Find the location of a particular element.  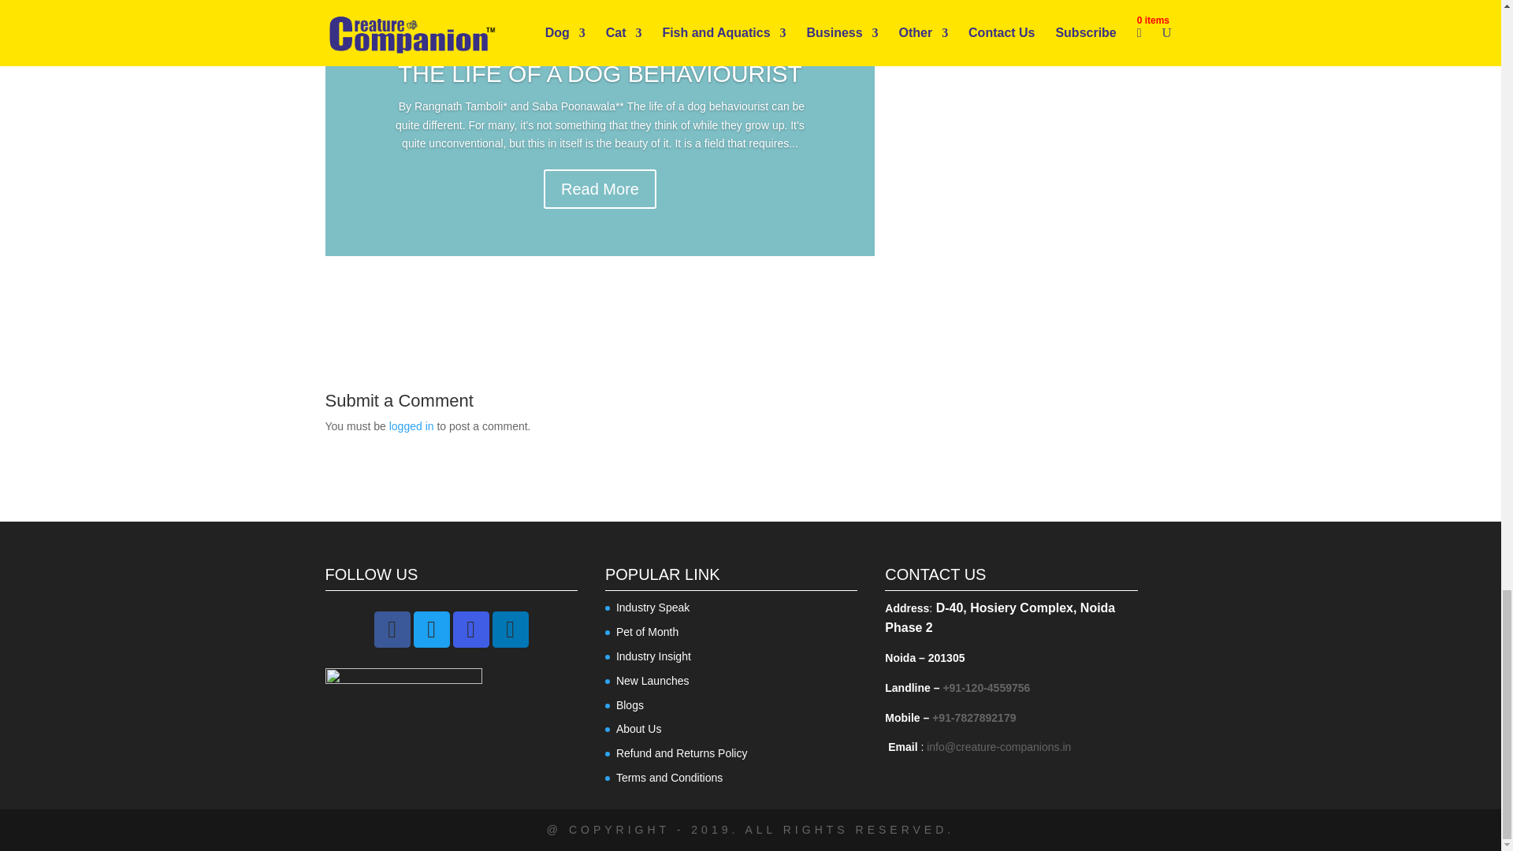

Instagram is located at coordinates (470, 629).